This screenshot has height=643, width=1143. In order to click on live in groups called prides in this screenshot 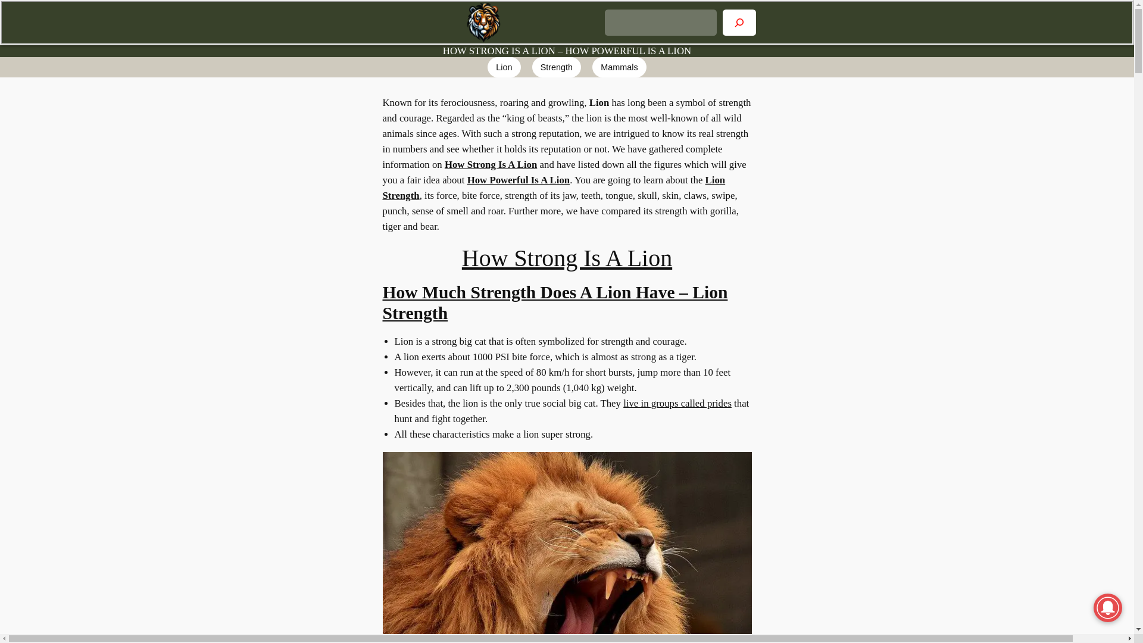, I will do `click(677, 403)`.